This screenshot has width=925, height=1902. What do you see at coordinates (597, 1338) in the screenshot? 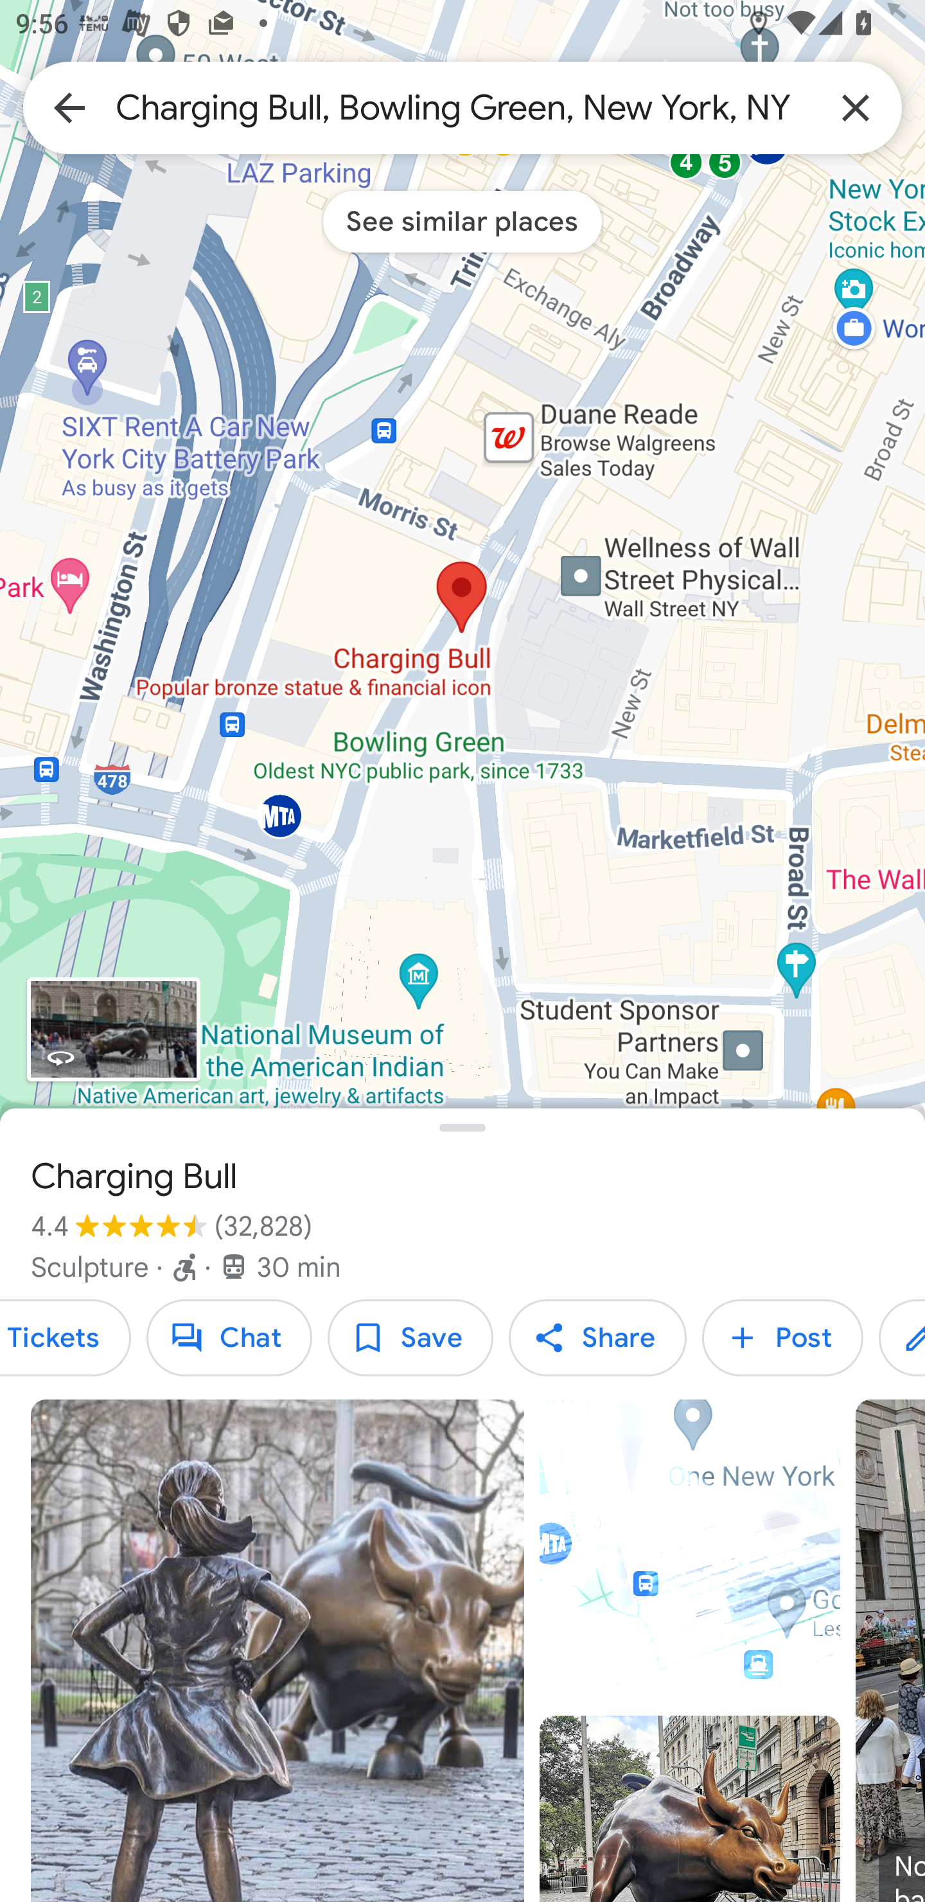
I see `Share Charging Bull Share Share Charging Bull` at bounding box center [597, 1338].